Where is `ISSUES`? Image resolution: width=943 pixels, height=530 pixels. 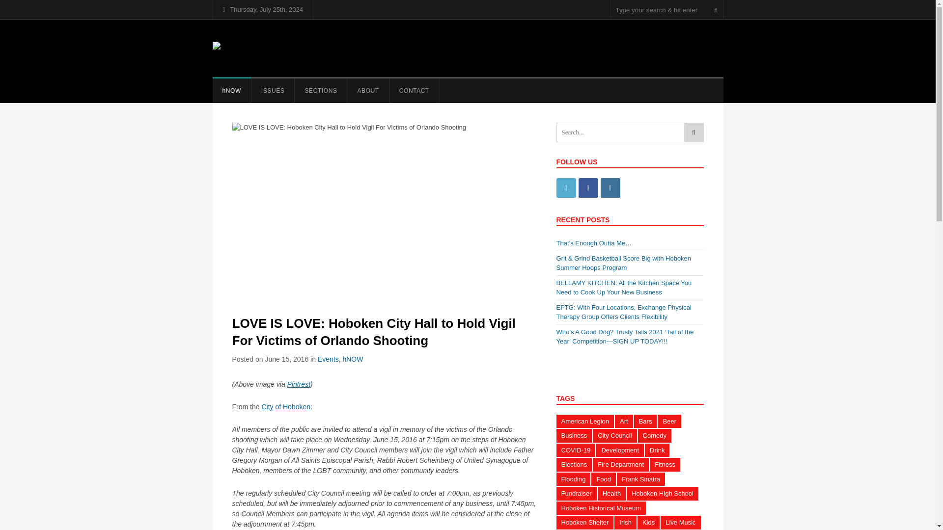
ISSUES is located at coordinates (273, 90).